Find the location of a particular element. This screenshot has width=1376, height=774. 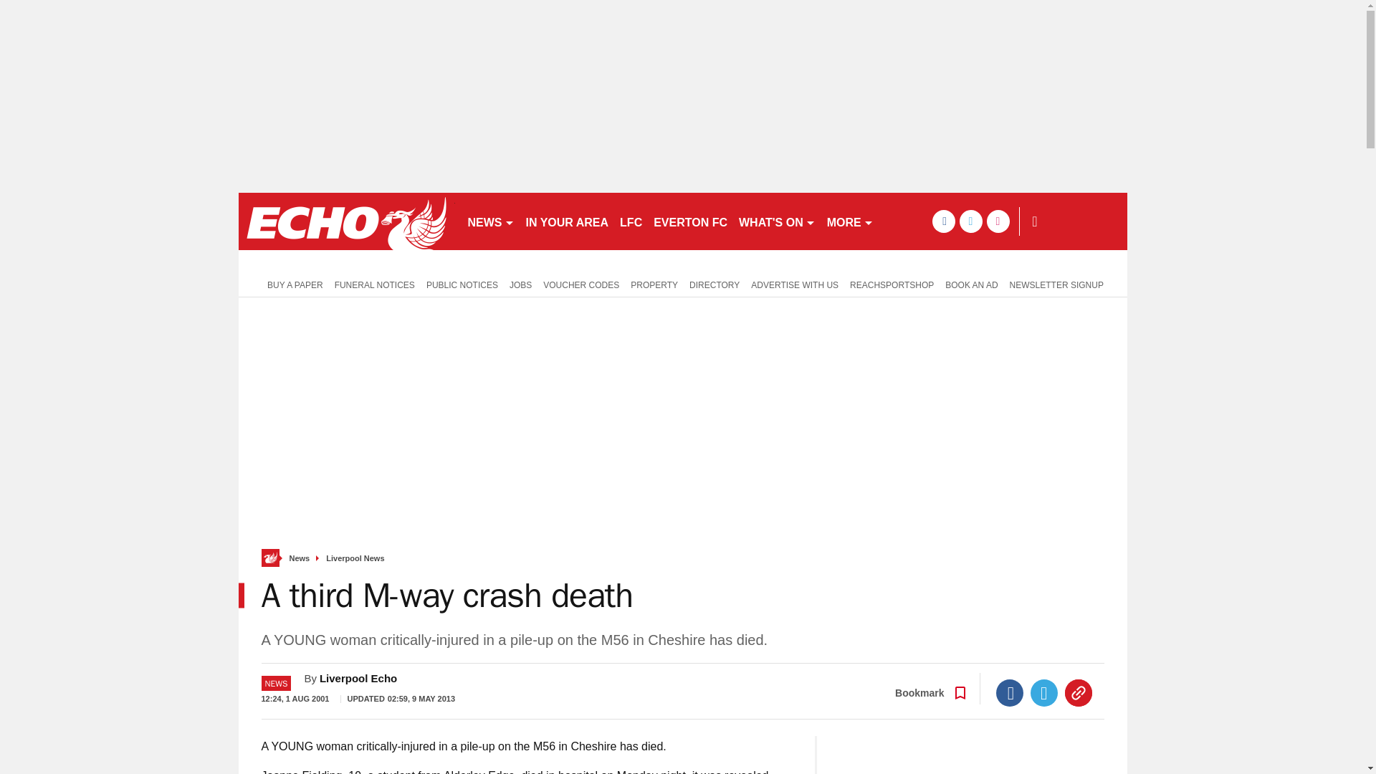

MORE is located at coordinates (850, 221).